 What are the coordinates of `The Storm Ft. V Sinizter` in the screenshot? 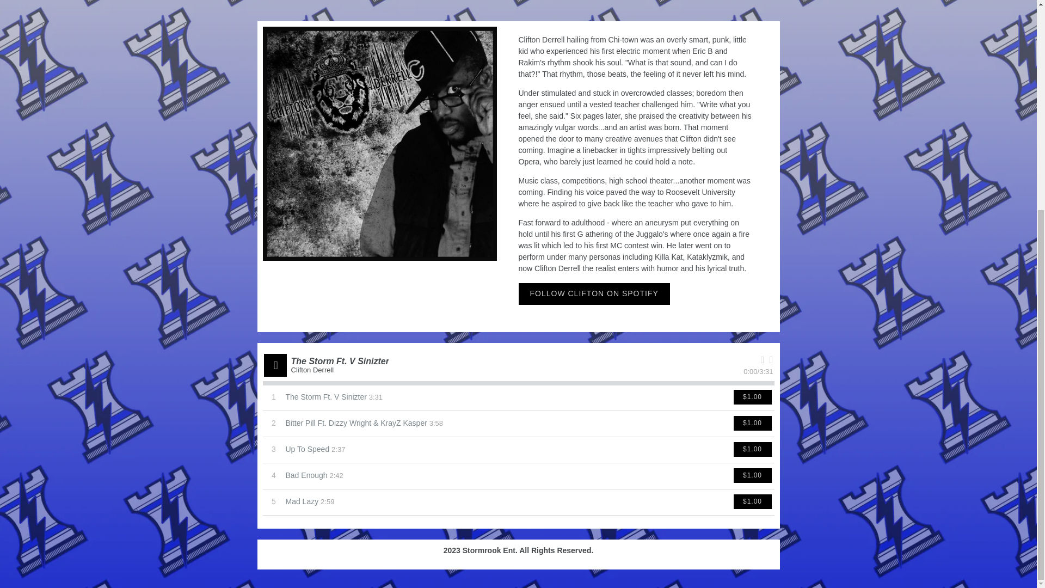 It's located at (325, 397).